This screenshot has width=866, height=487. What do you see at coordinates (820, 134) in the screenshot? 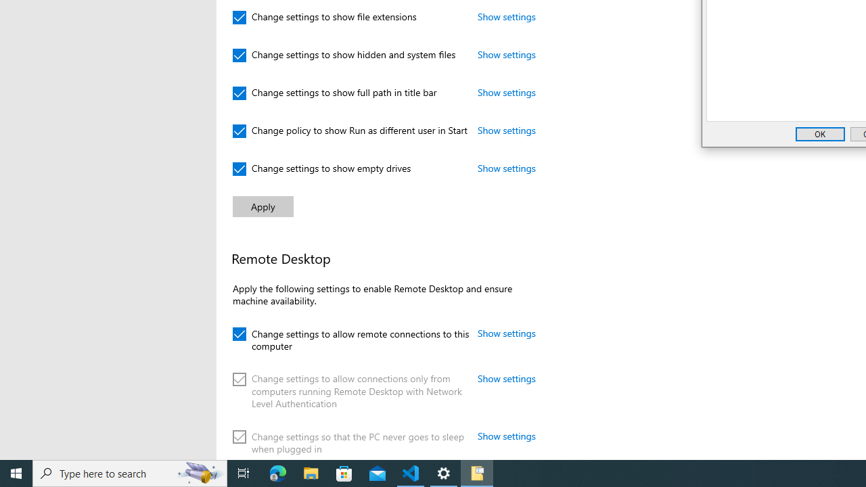
I see `OK` at bounding box center [820, 134].